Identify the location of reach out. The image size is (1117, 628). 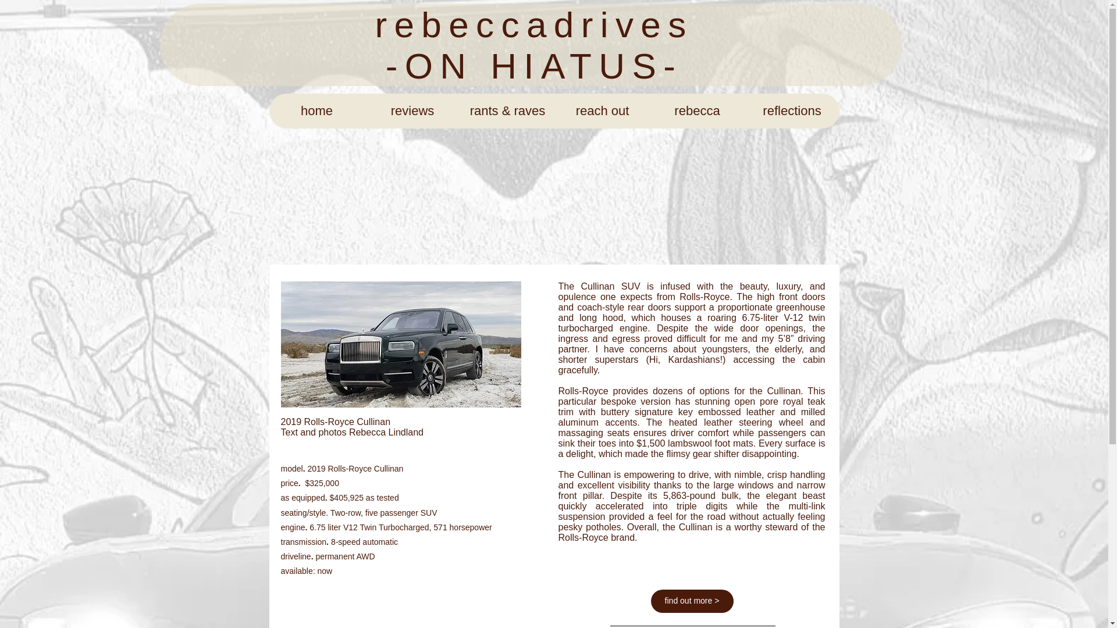
(603, 110).